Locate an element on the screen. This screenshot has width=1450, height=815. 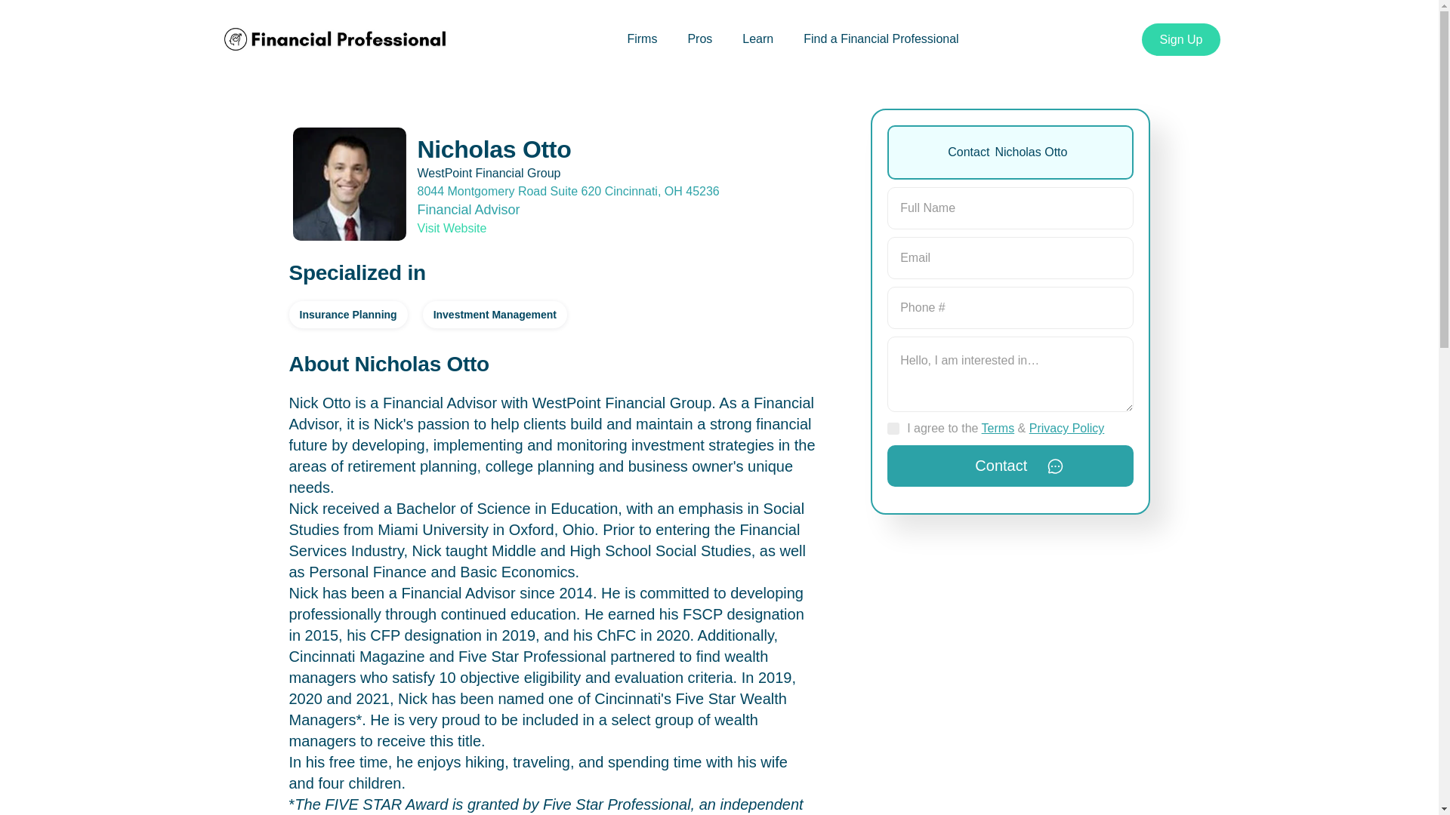
Pros is located at coordinates (699, 38).